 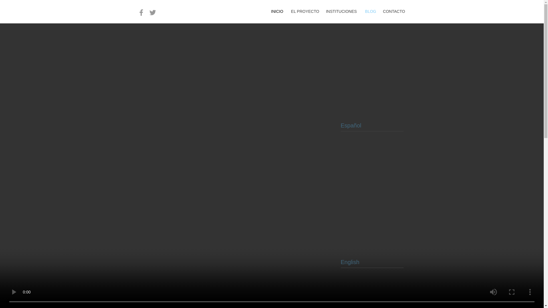 What do you see at coordinates (341, 11) in the screenshot?
I see `INSTITUCIONES` at bounding box center [341, 11].